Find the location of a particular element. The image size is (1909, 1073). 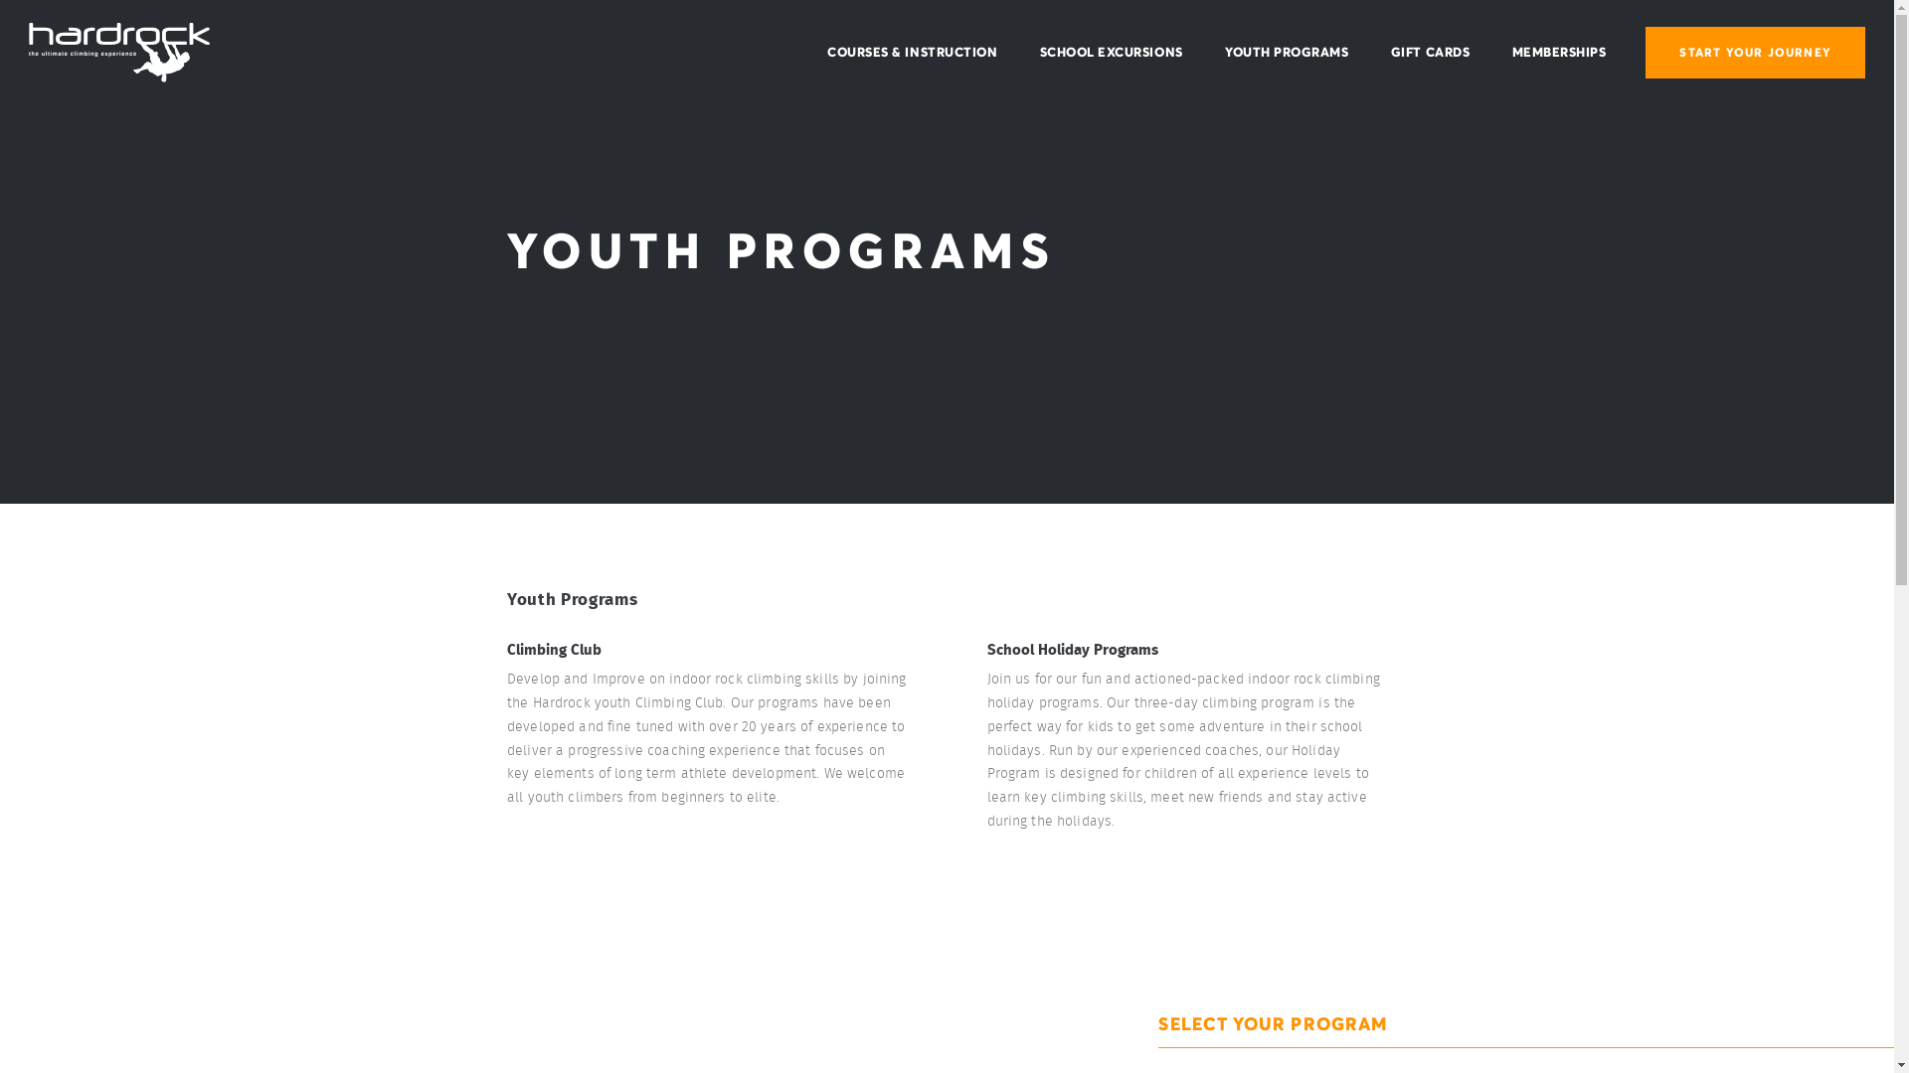

YOUTH PROGRAMS is located at coordinates (1287, 53).